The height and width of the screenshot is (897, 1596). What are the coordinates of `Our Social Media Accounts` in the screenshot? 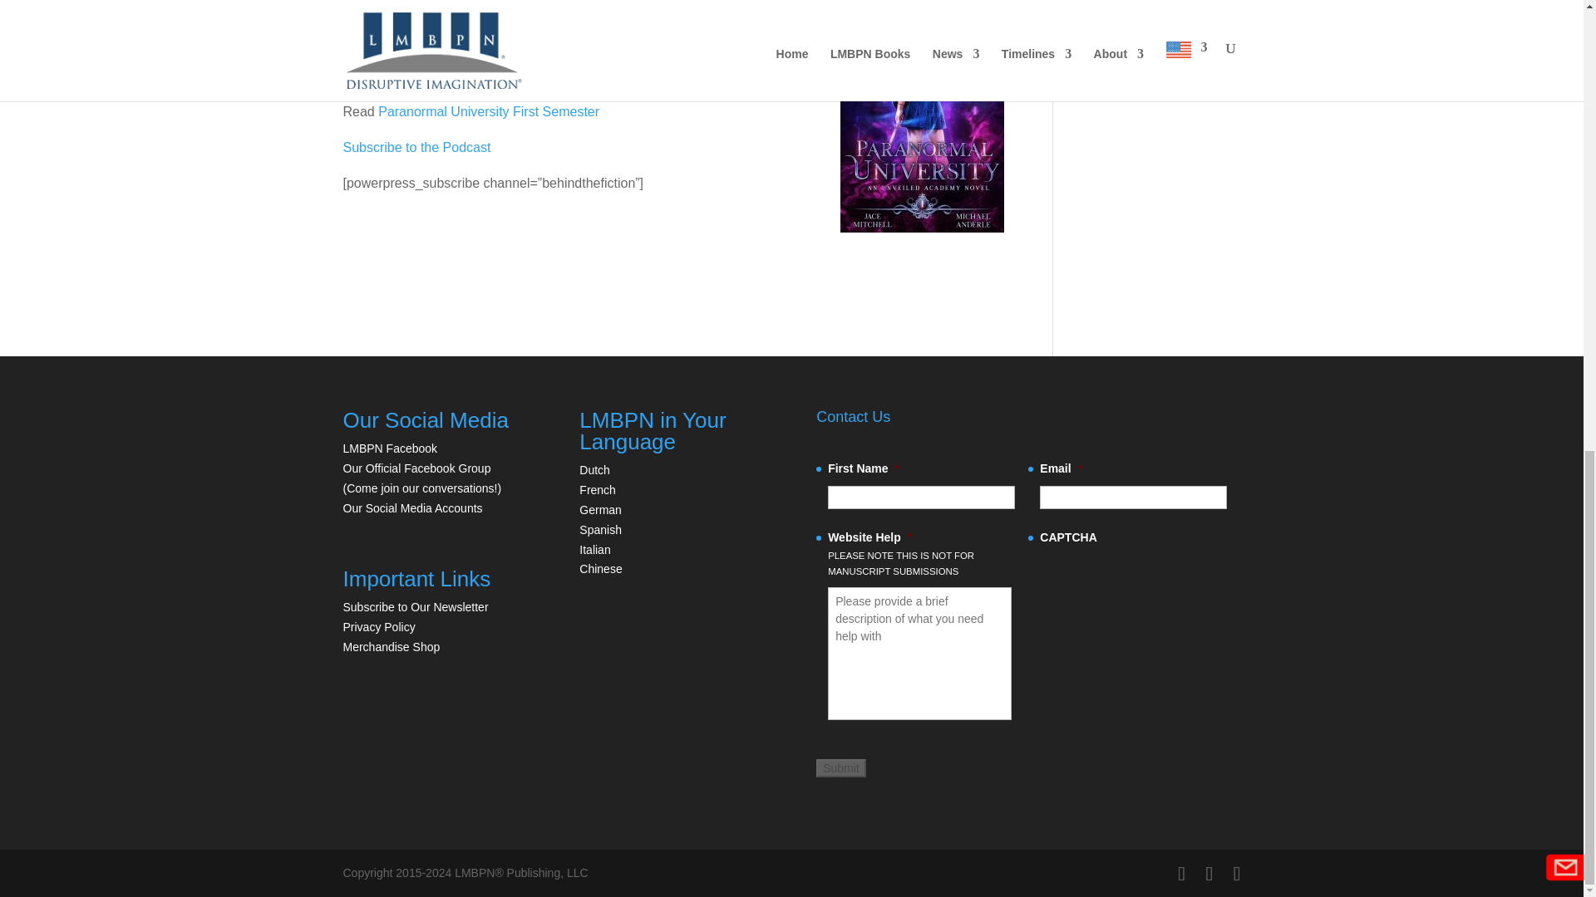 It's located at (412, 507).